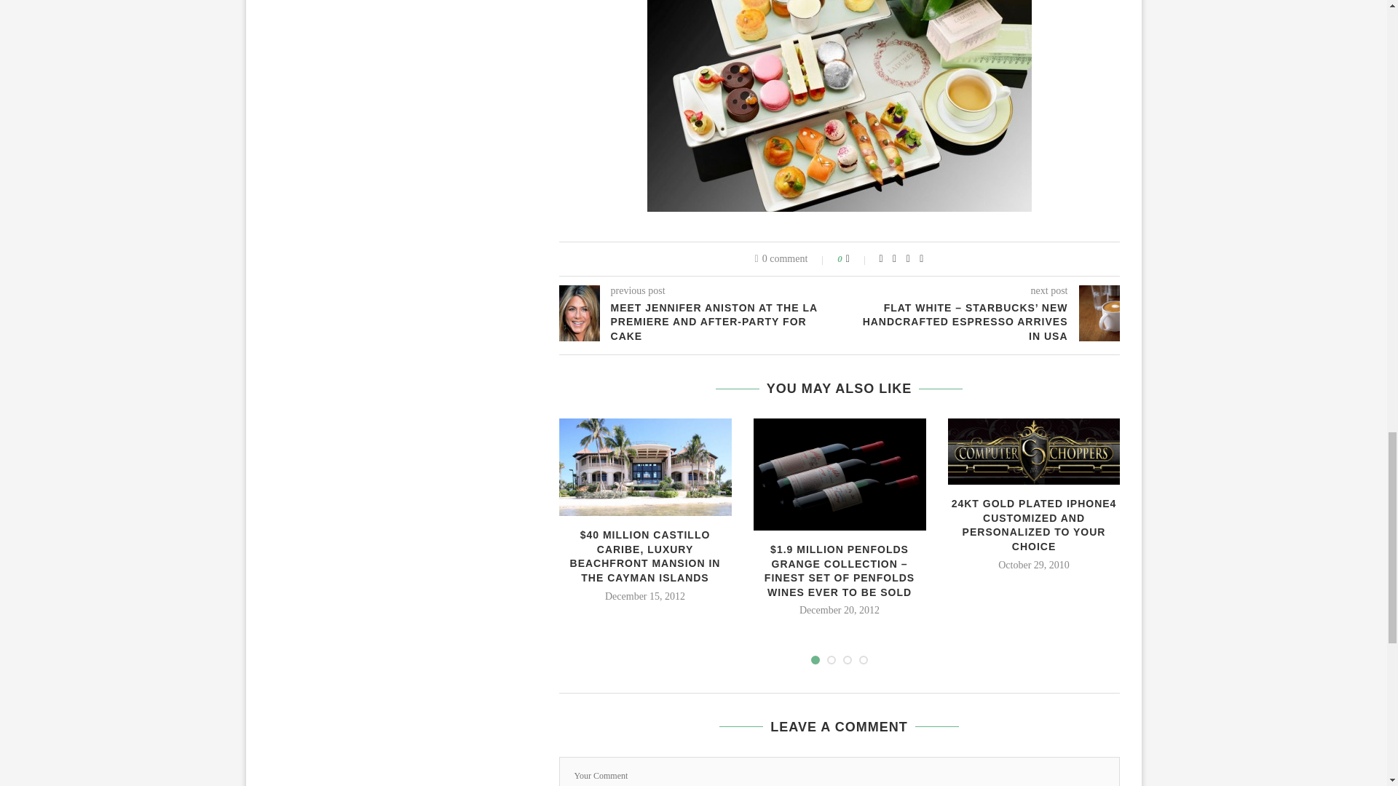  What do you see at coordinates (858, 258) in the screenshot?
I see `Like` at bounding box center [858, 258].